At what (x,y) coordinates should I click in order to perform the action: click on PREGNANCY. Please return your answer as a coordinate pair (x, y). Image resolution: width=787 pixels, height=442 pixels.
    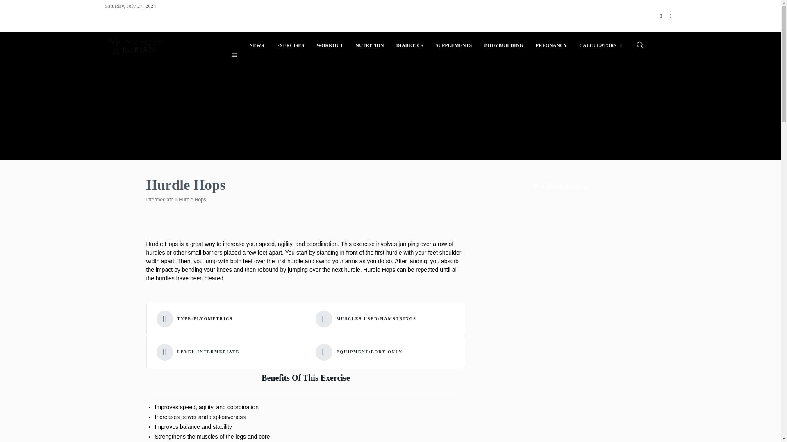
    Looking at the image, I should click on (552, 45).